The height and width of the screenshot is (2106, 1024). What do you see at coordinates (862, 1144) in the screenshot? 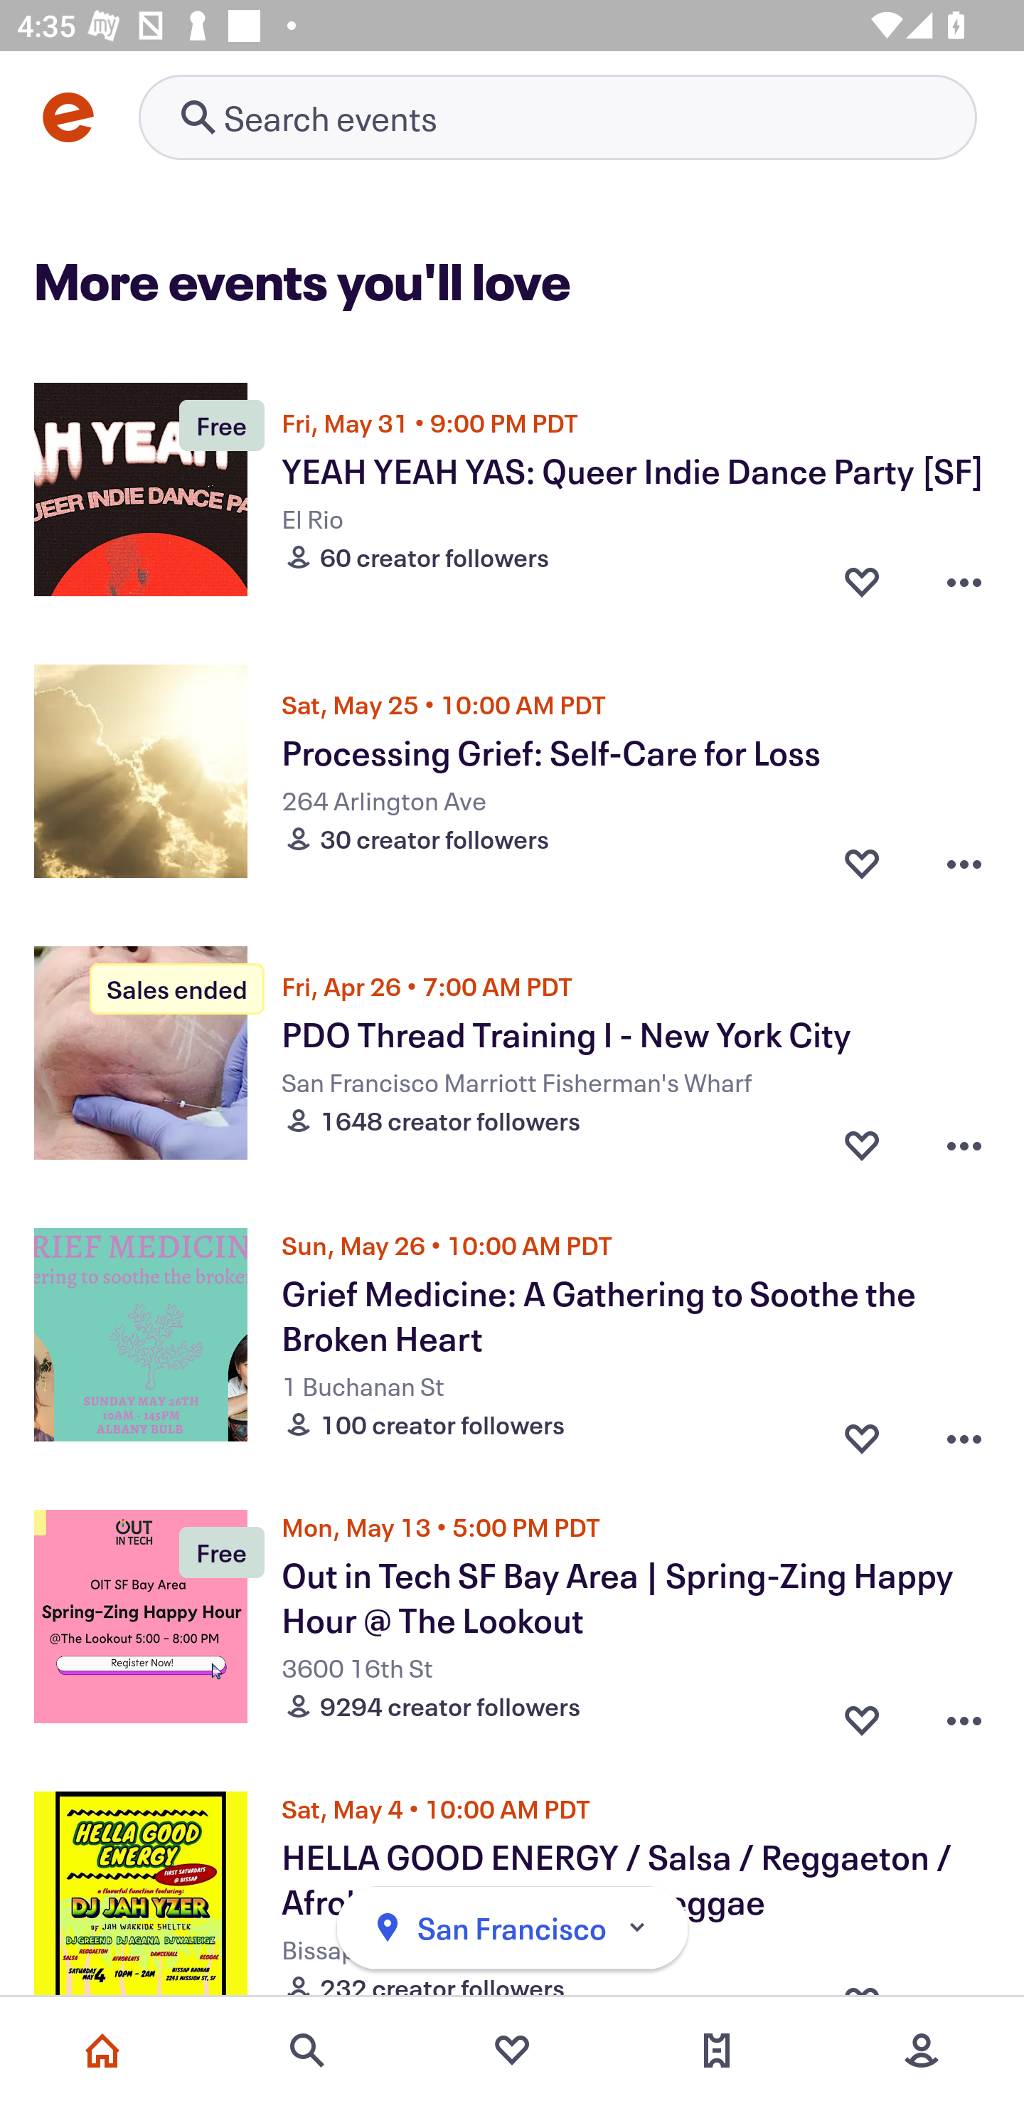
I see `Favorite button` at bounding box center [862, 1144].